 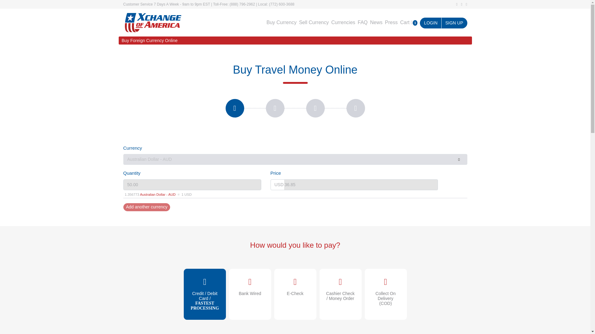 I want to click on 2, so click(x=295, y=280).